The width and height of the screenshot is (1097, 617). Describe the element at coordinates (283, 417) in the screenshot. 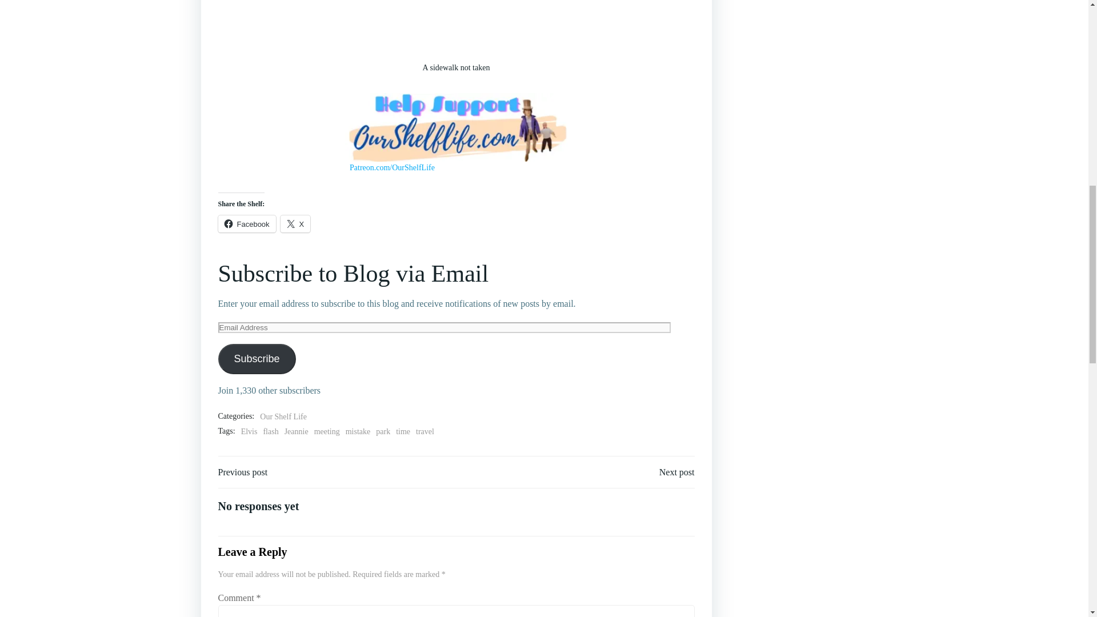

I see `Our Shelf Life` at that location.